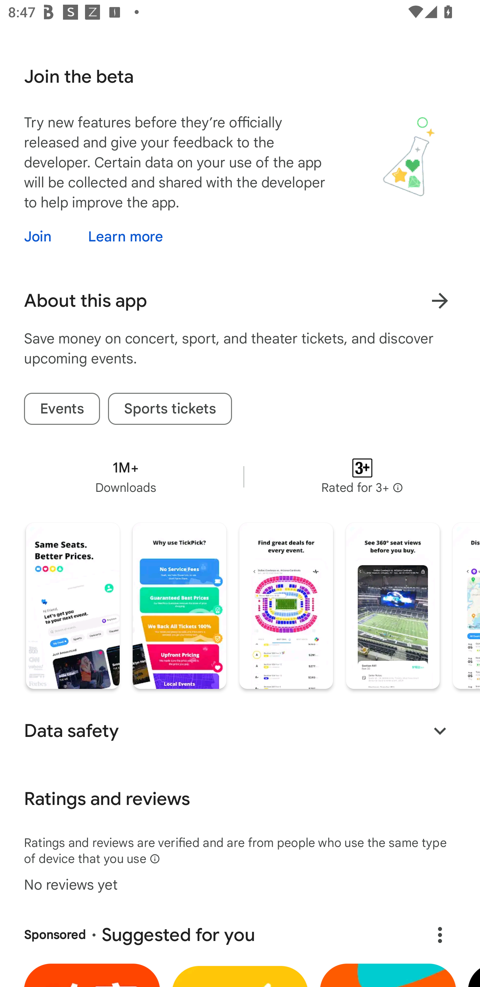 This screenshot has width=480, height=987. Describe the element at coordinates (73, 606) in the screenshot. I see `Screenshot "1" of "8"` at that location.